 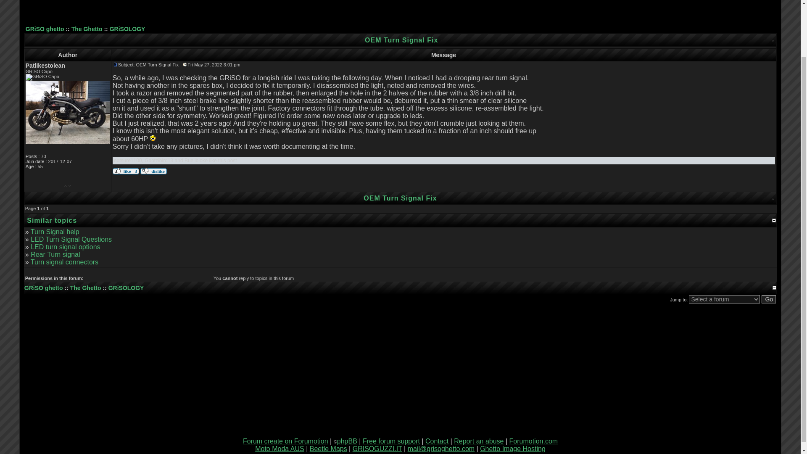 I want to click on GRiSO ghetto, so click(x=43, y=288).